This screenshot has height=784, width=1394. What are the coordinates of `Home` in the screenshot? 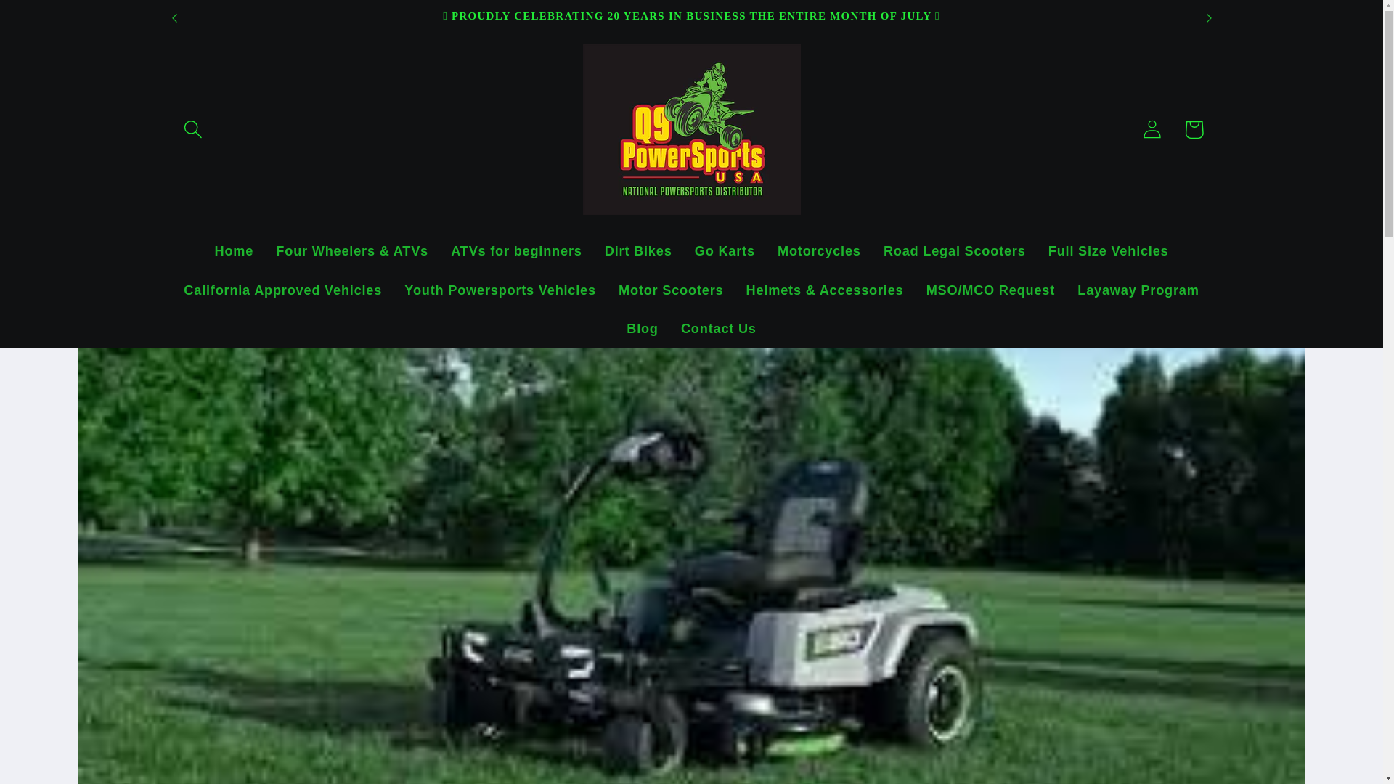 It's located at (234, 251).